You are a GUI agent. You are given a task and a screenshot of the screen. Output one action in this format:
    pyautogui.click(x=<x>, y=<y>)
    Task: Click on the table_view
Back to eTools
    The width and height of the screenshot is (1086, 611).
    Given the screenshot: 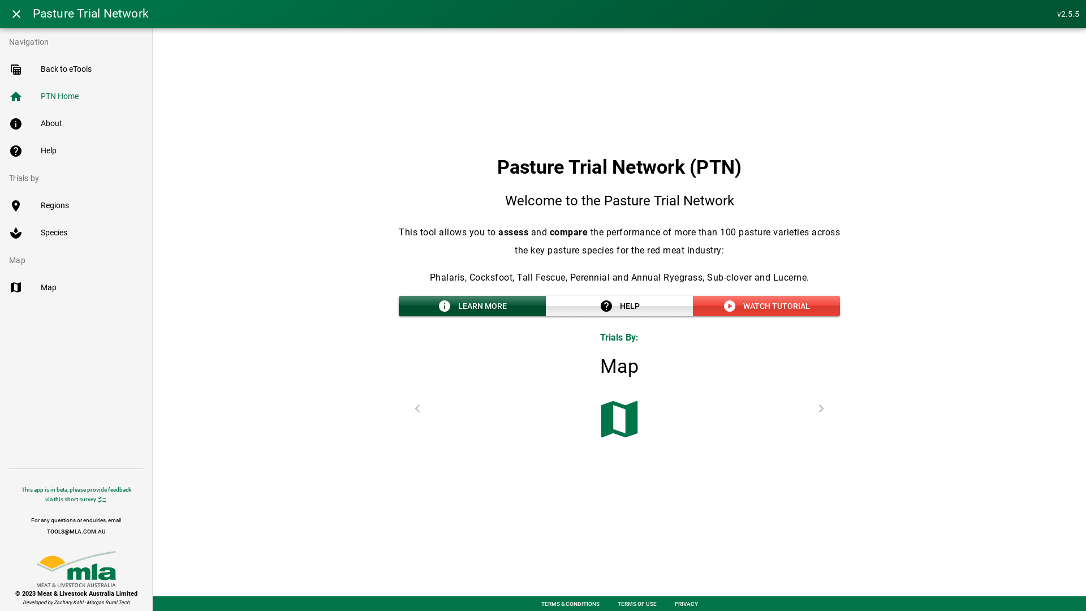 What is the action you would take?
    pyautogui.click(x=76, y=70)
    